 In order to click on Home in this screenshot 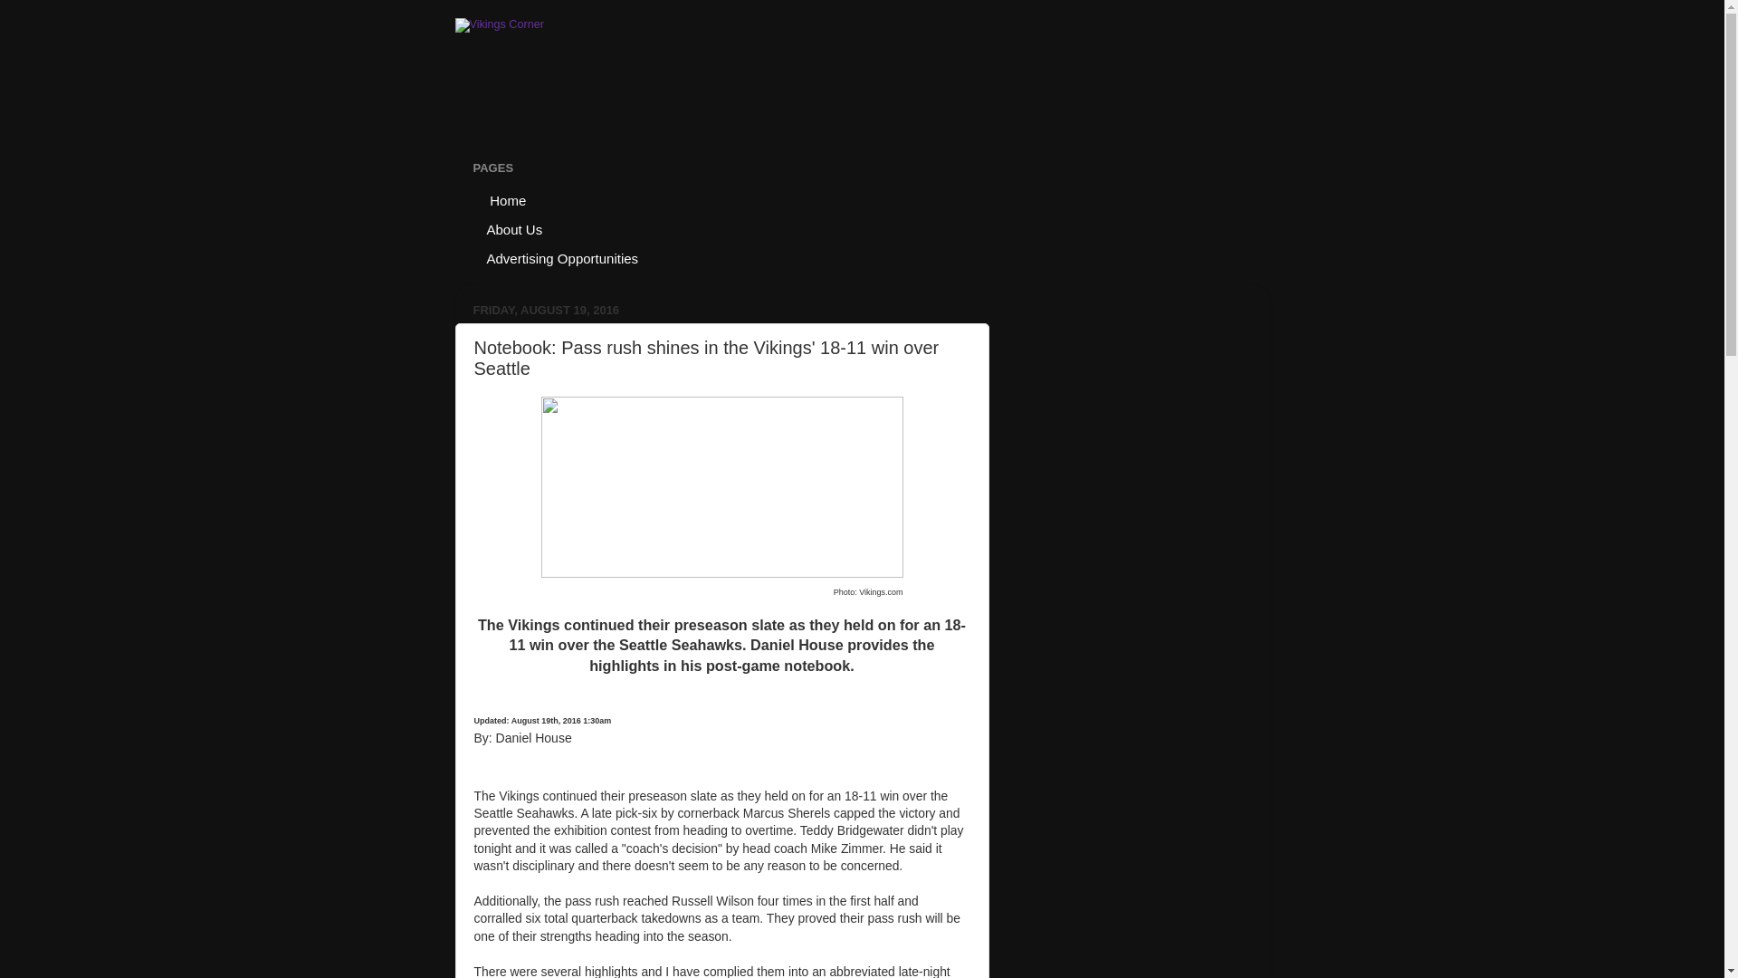, I will do `click(507, 199)`.